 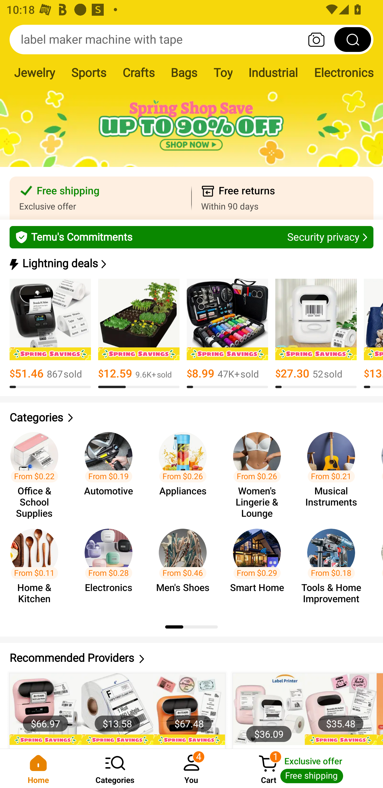 I want to click on $51.46 867￼sold 8.0, so click(x=50, y=334).